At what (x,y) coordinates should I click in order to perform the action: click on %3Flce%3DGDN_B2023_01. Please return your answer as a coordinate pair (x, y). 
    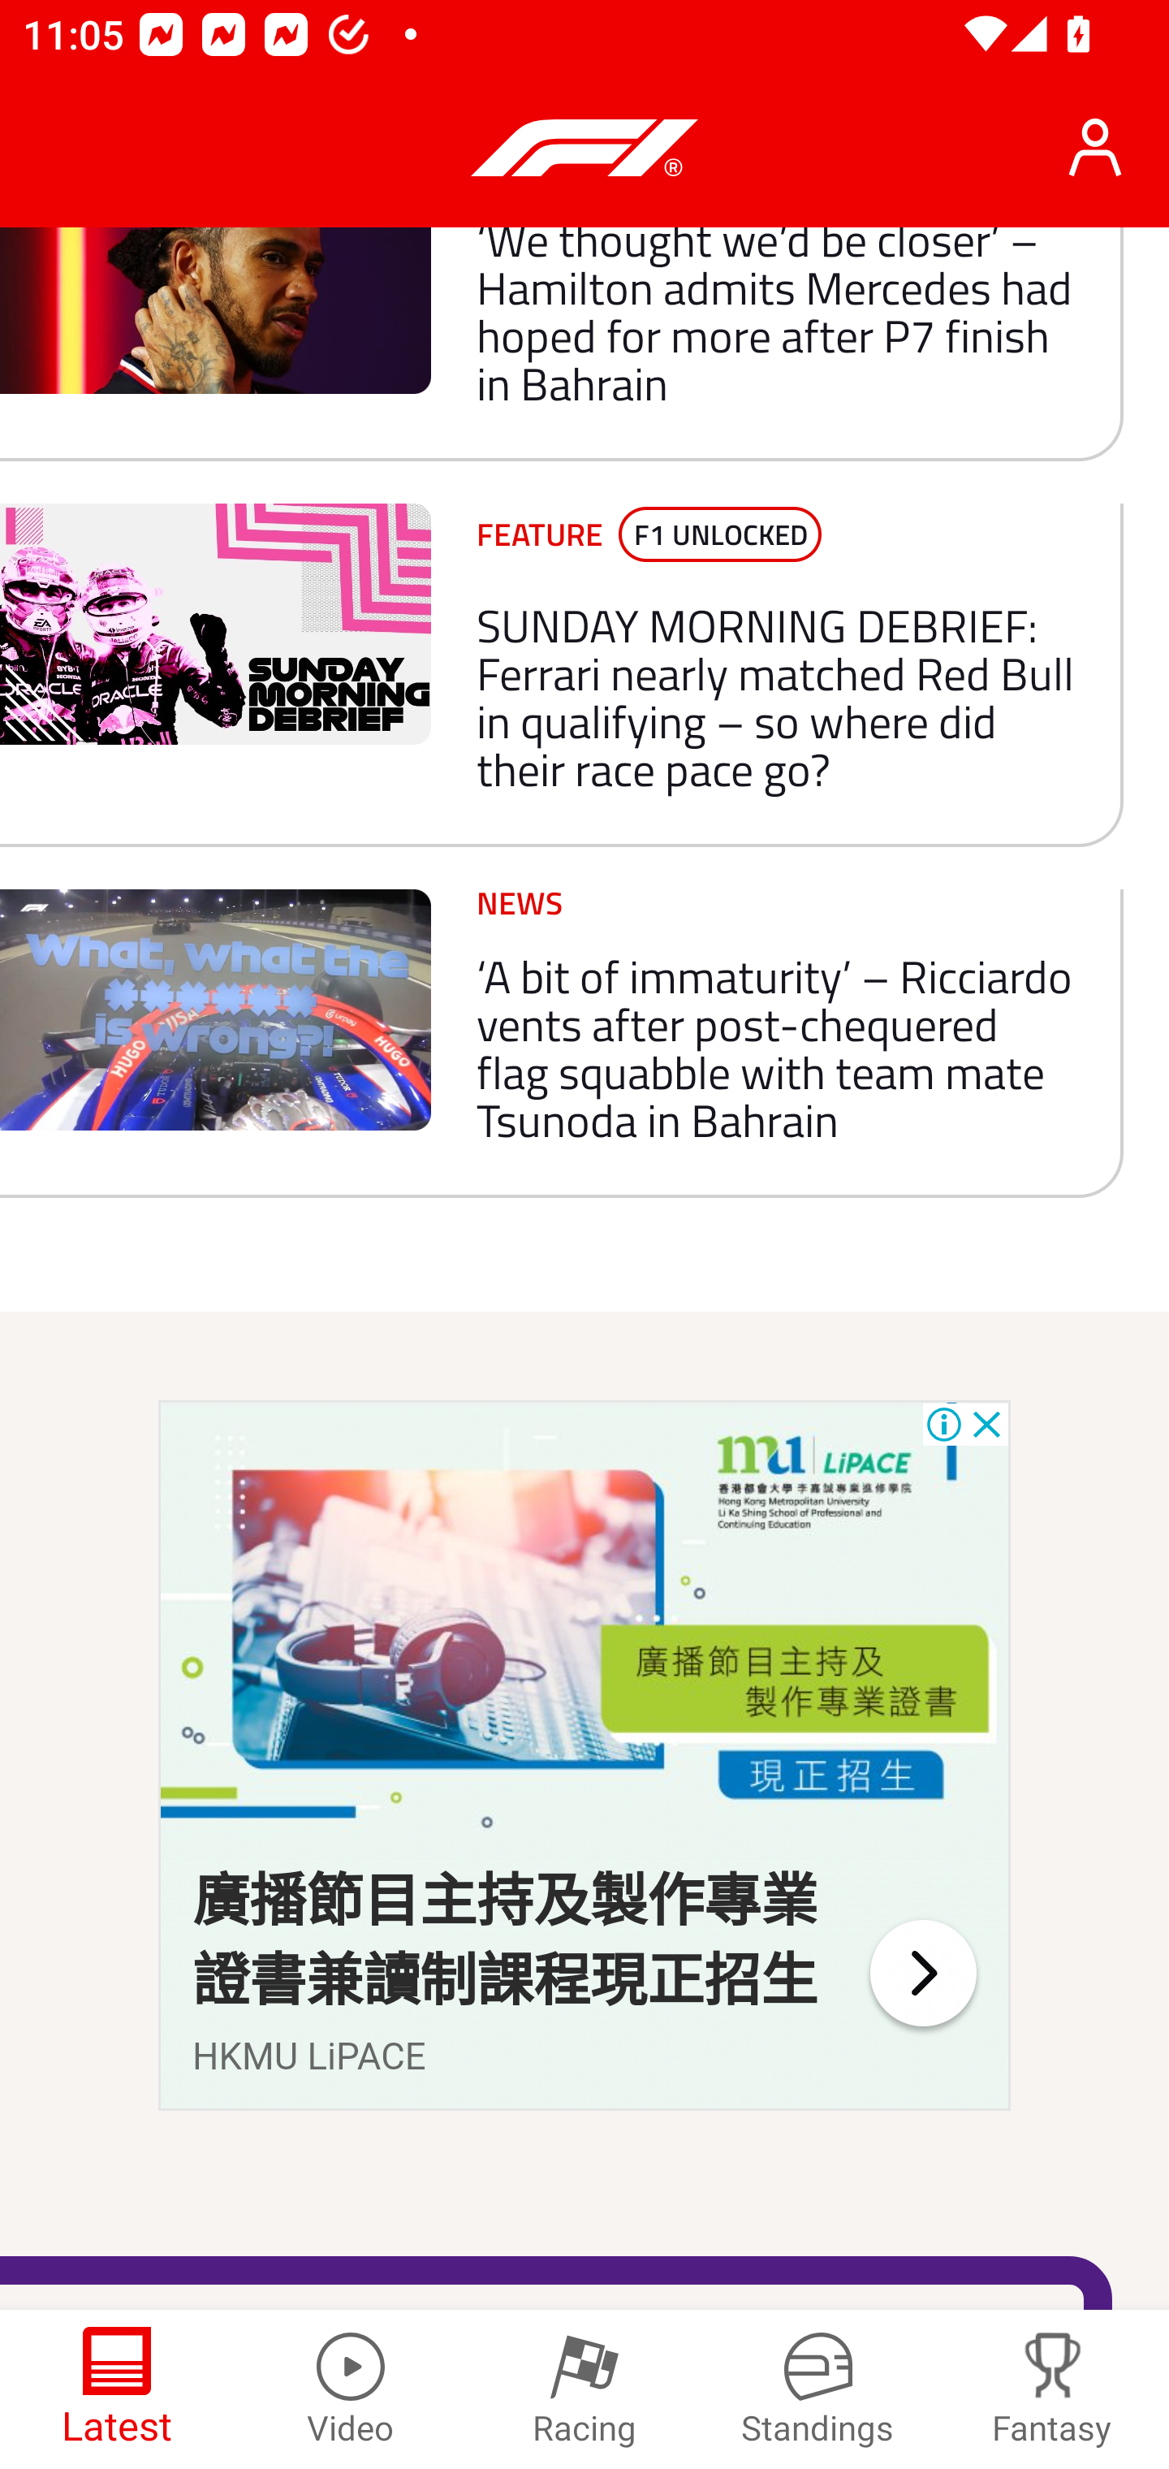
    Looking at the image, I should click on (922, 1972).